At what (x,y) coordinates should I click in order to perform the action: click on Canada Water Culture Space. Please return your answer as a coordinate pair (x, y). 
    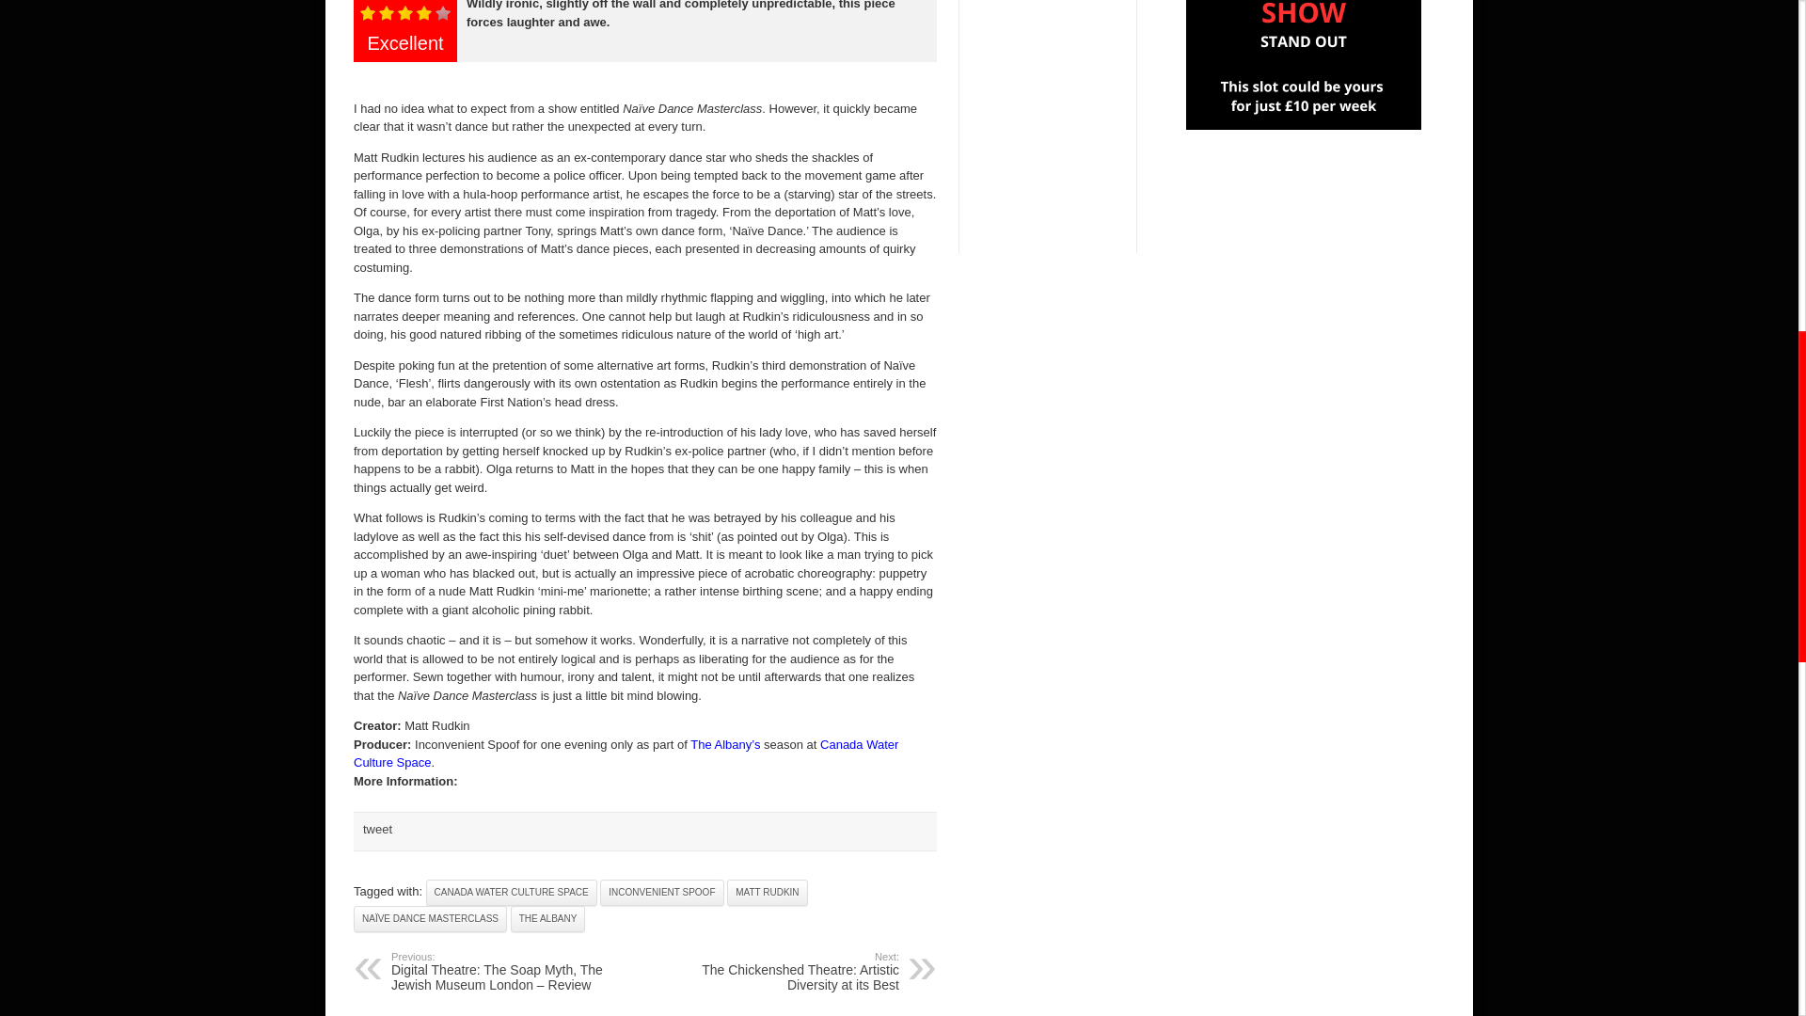
    Looking at the image, I should click on (626, 754).